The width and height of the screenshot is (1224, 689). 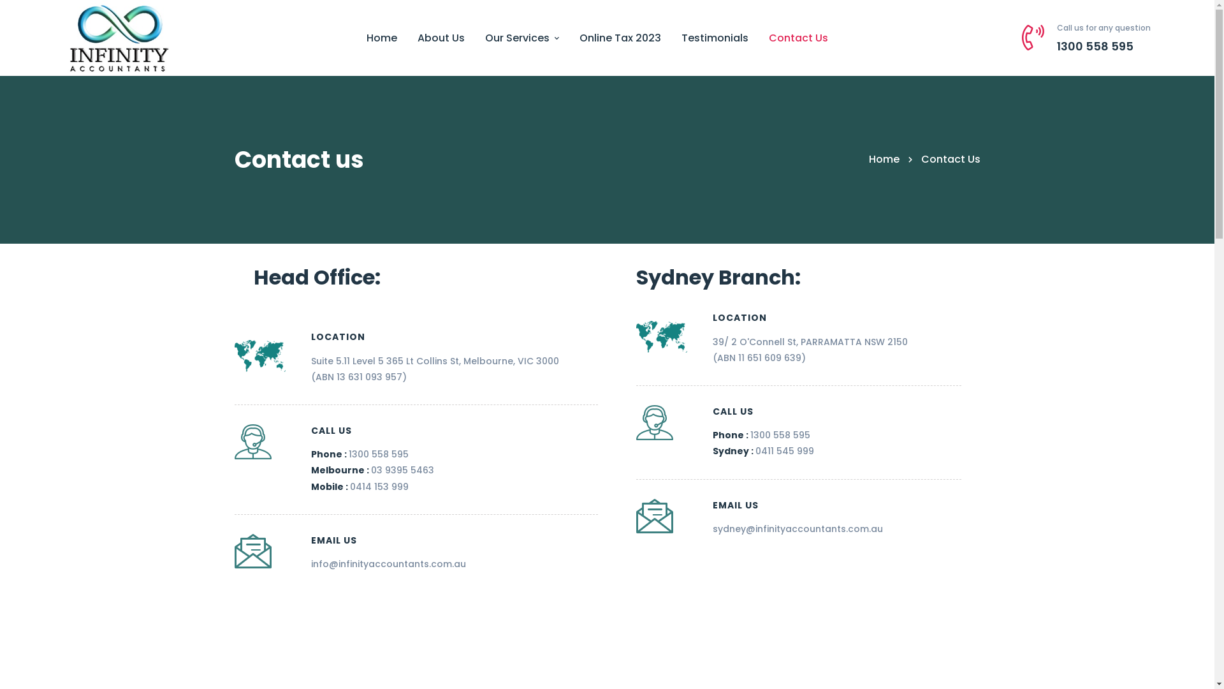 What do you see at coordinates (389, 564) in the screenshot?
I see `info@infinityaccountants.com.au` at bounding box center [389, 564].